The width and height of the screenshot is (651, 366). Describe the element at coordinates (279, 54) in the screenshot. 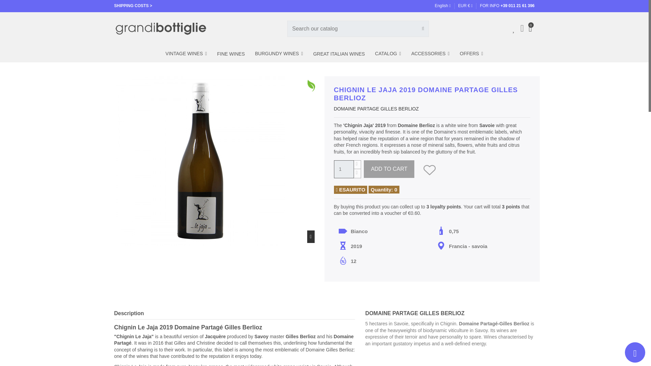

I see `BURGUNDY WINES` at that location.